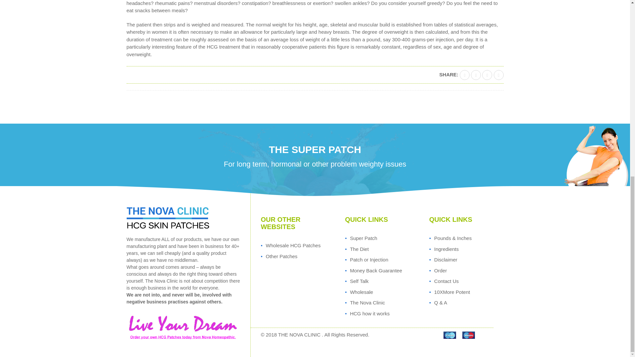 The height and width of the screenshot is (357, 635). I want to click on THE SUPER PATCH, so click(315, 149).